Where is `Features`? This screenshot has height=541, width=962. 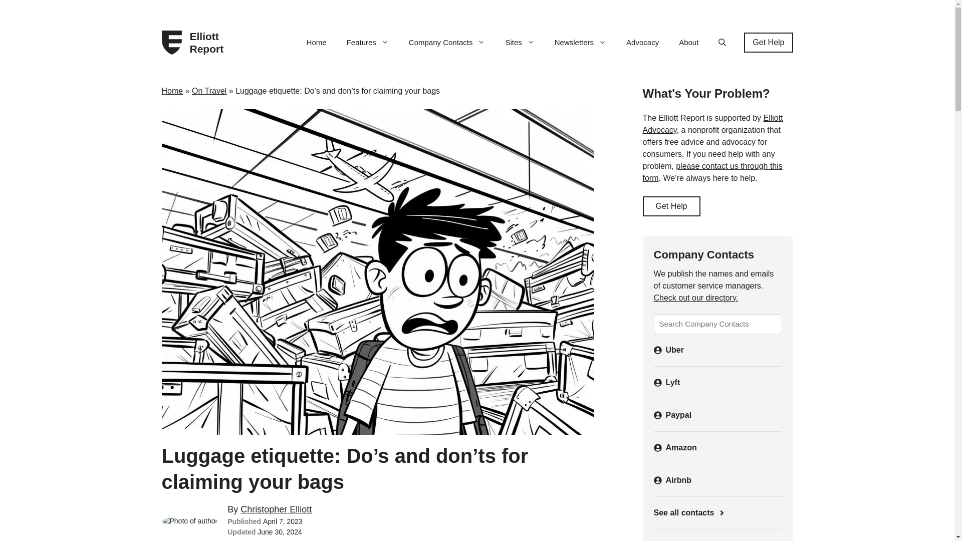 Features is located at coordinates (368, 43).